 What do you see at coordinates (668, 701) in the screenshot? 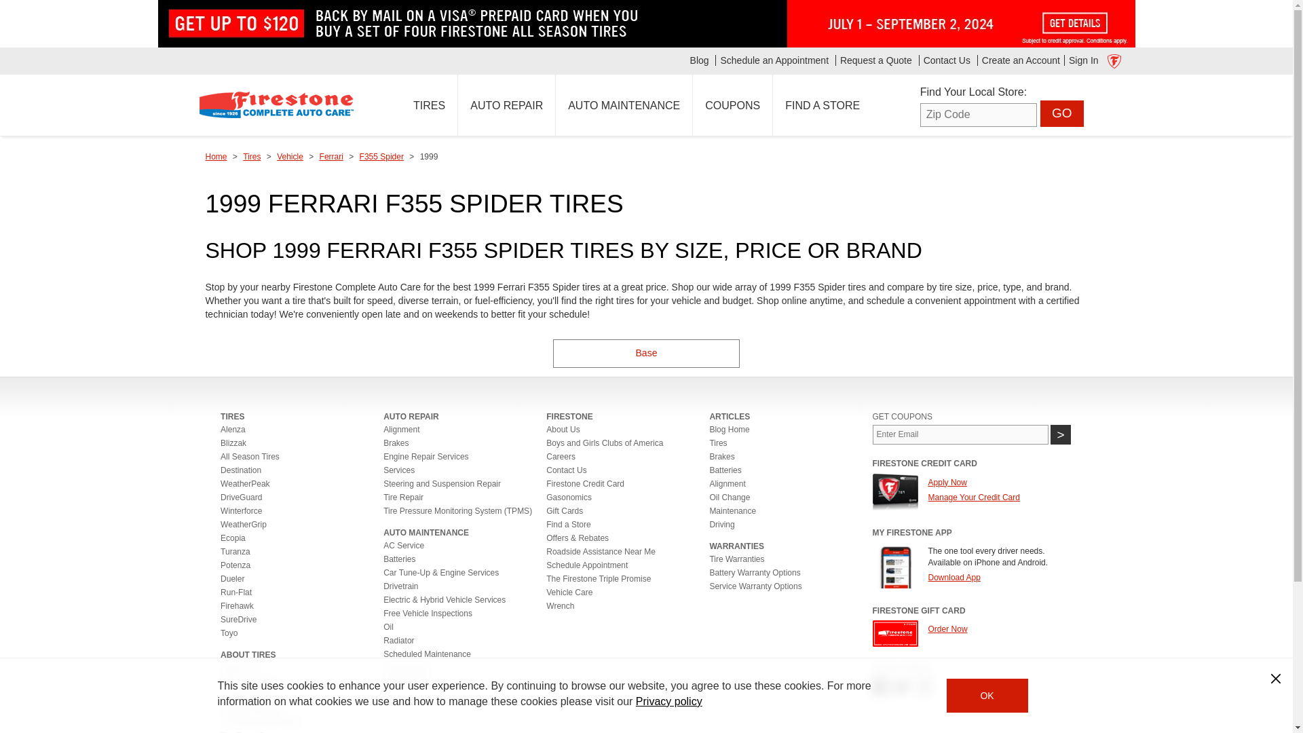
I see `Privacy policy` at bounding box center [668, 701].